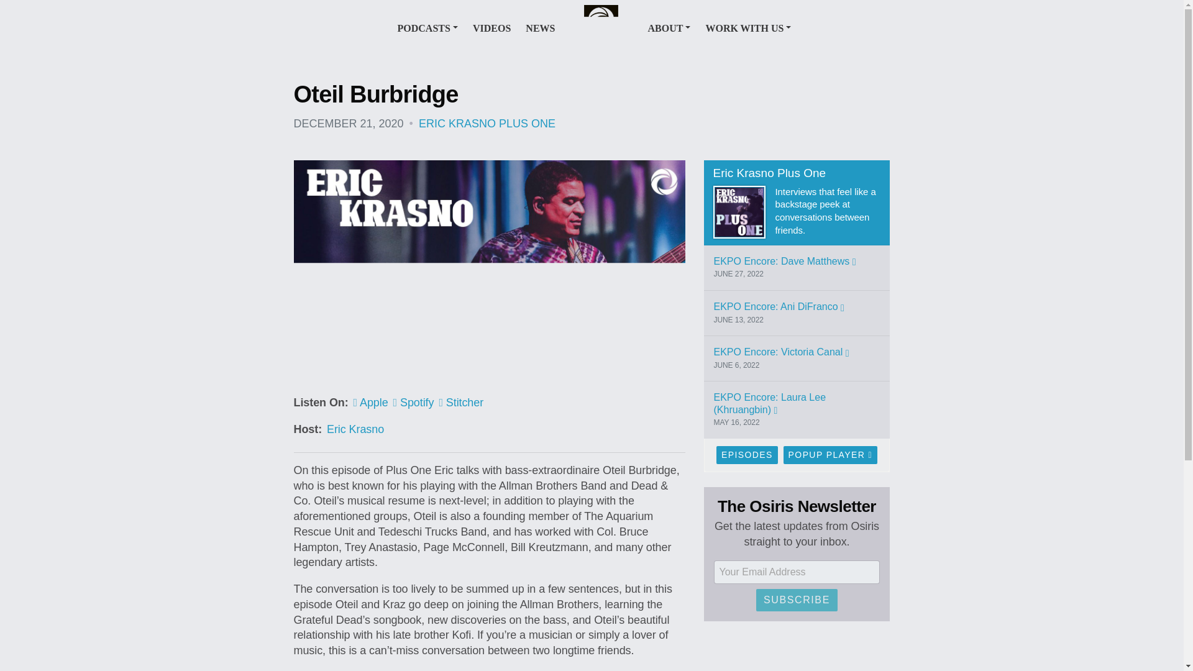  What do you see at coordinates (414, 403) in the screenshot?
I see `Spotify` at bounding box center [414, 403].